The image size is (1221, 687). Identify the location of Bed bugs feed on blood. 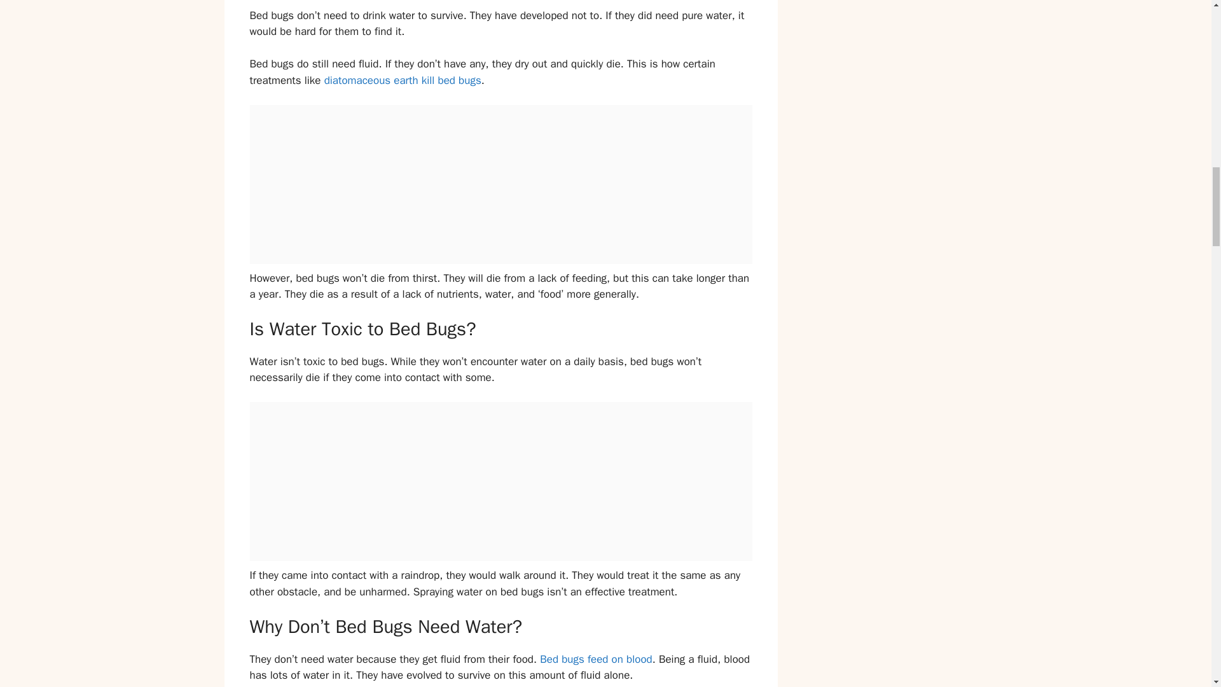
(595, 659).